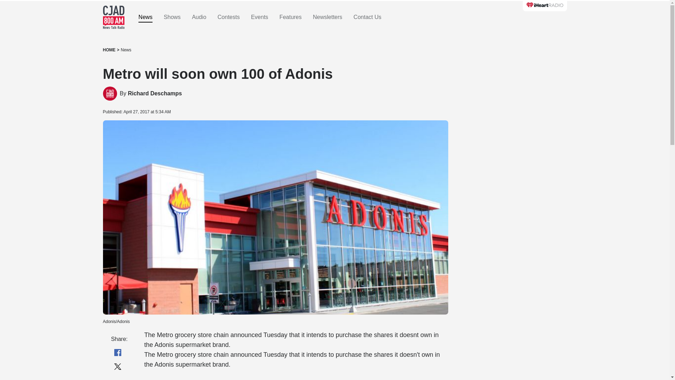 The image size is (675, 380). I want to click on Features, so click(290, 17).